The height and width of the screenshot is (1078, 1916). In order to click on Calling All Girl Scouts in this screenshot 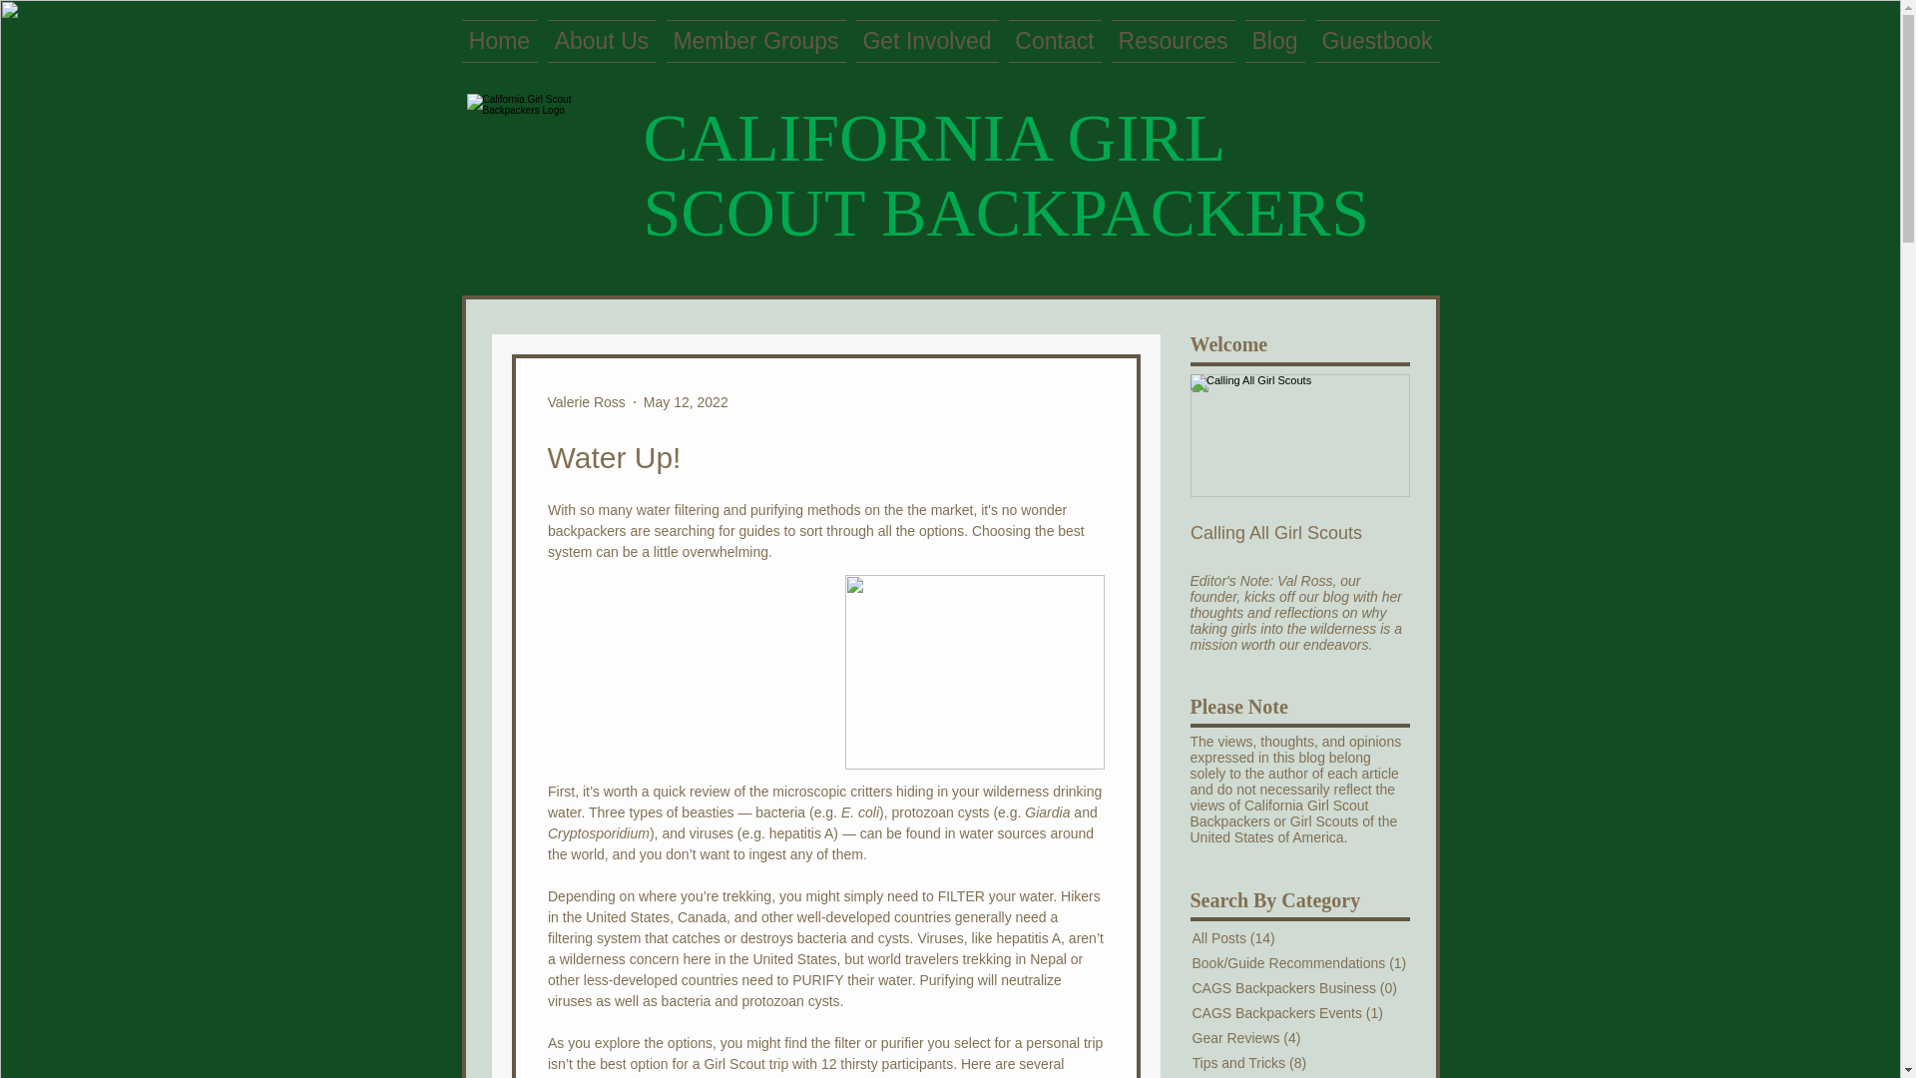, I will do `click(1299, 473)`.